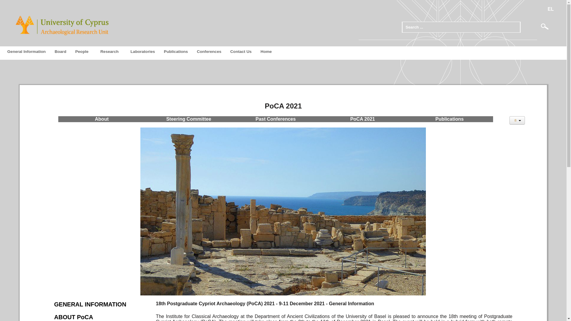  What do you see at coordinates (266, 52) in the screenshot?
I see `Home` at bounding box center [266, 52].